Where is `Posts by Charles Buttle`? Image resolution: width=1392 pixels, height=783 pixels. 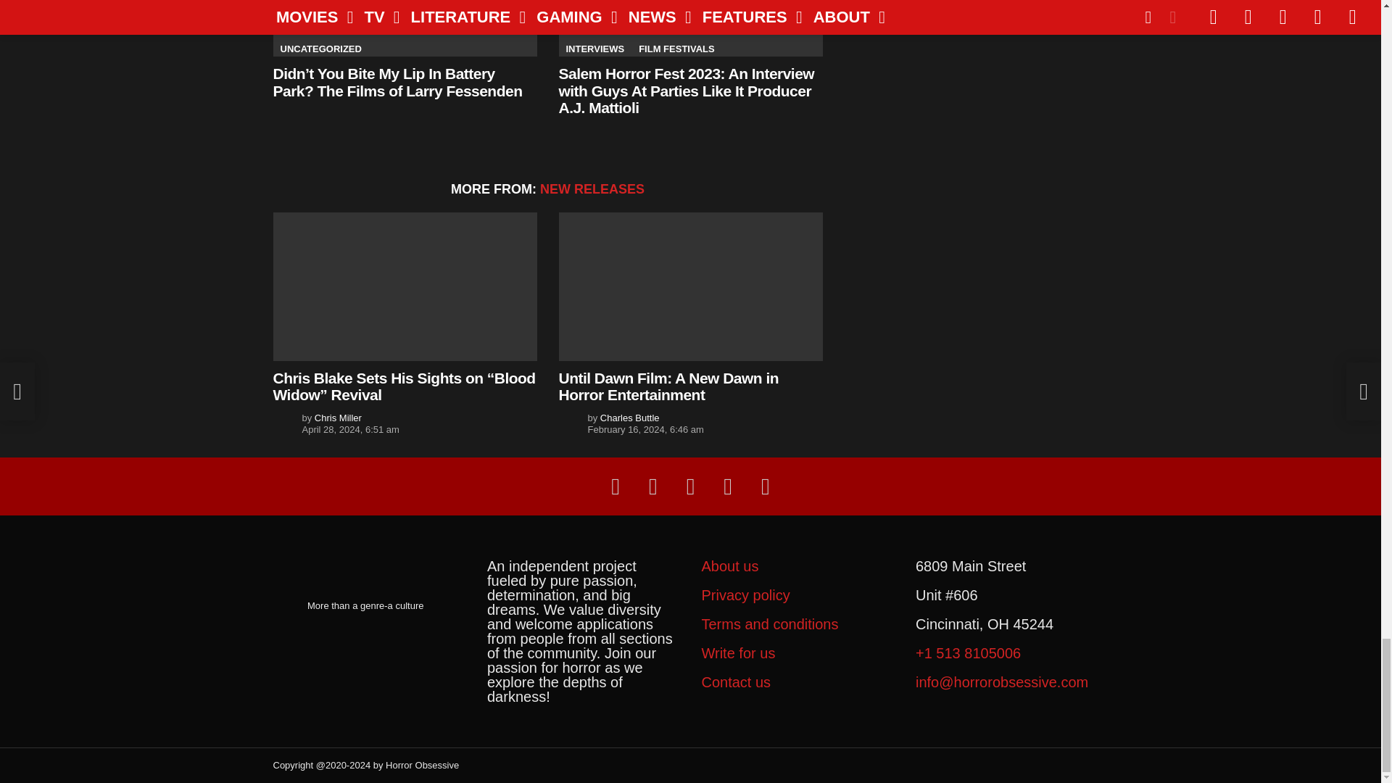
Posts by Charles Buttle is located at coordinates (629, 418).